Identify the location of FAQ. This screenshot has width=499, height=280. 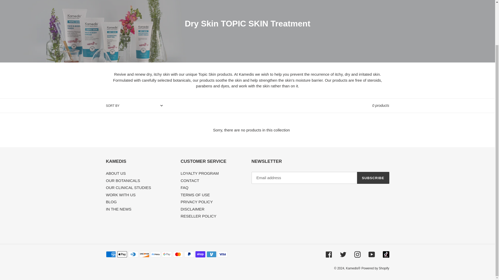
(185, 187).